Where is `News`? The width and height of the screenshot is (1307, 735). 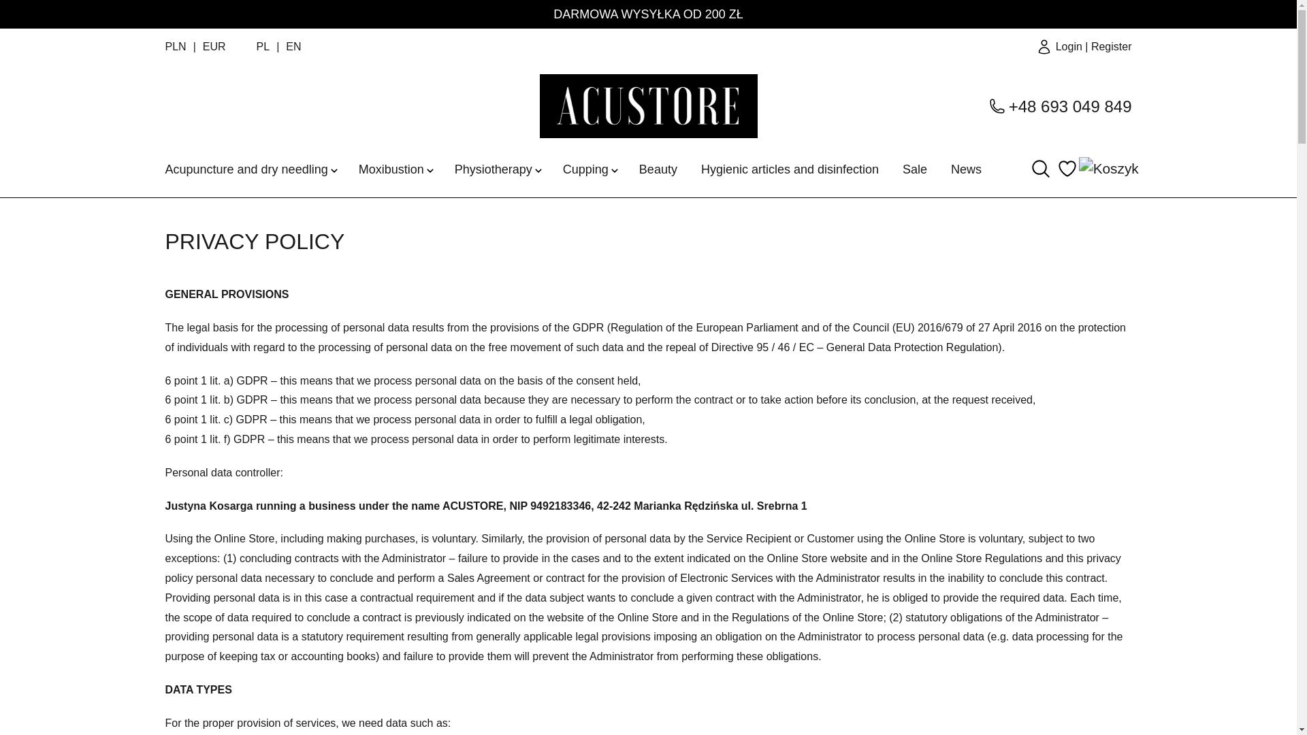
News is located at coordinates (966, 169).